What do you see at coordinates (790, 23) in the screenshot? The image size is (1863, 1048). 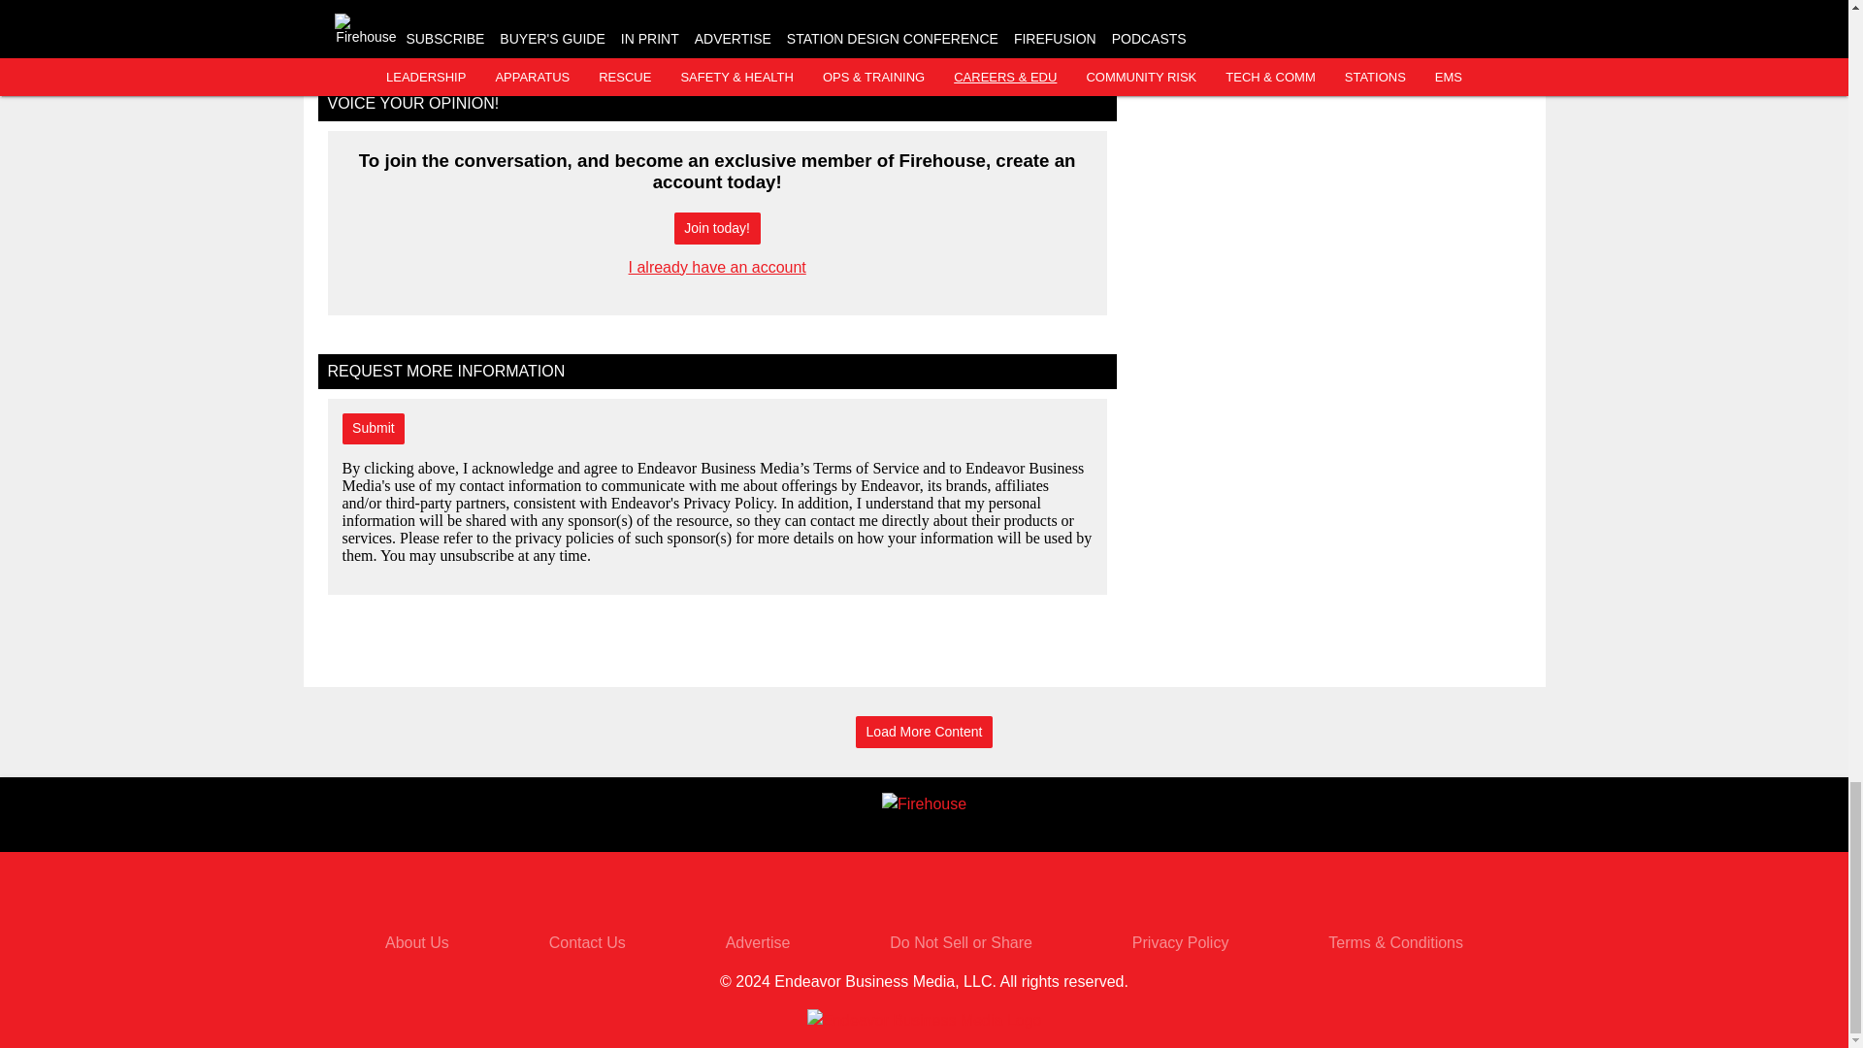 I see `iafc logo 599afe764e75c` at bounding box center [790, 23].